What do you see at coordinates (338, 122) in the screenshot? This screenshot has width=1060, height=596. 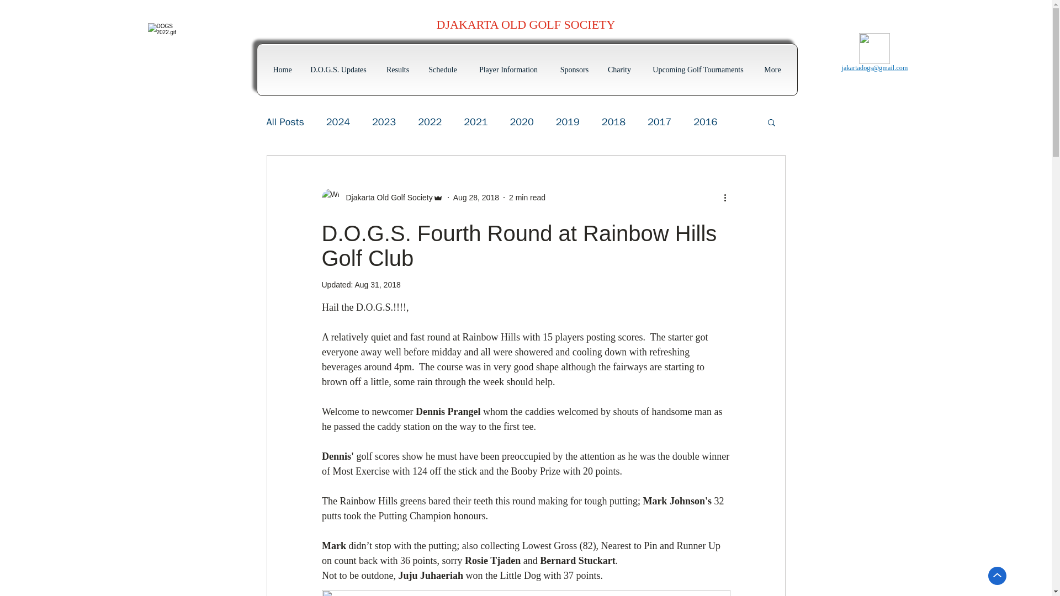 I see `2024` at bounding box center [338, 122].